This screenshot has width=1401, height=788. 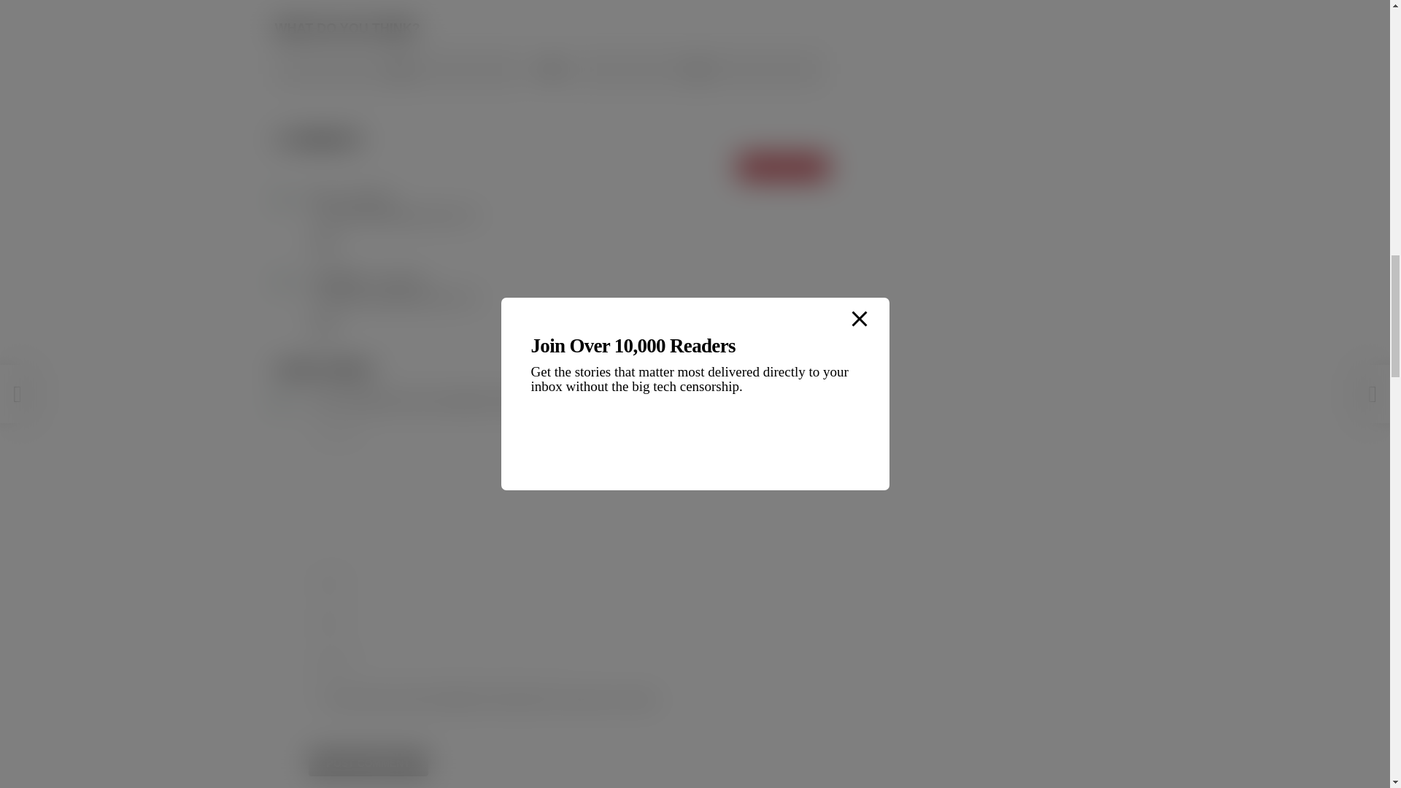 I want to click on July 14, 2022 at 4:58 pm, so click(x=366, y=197).